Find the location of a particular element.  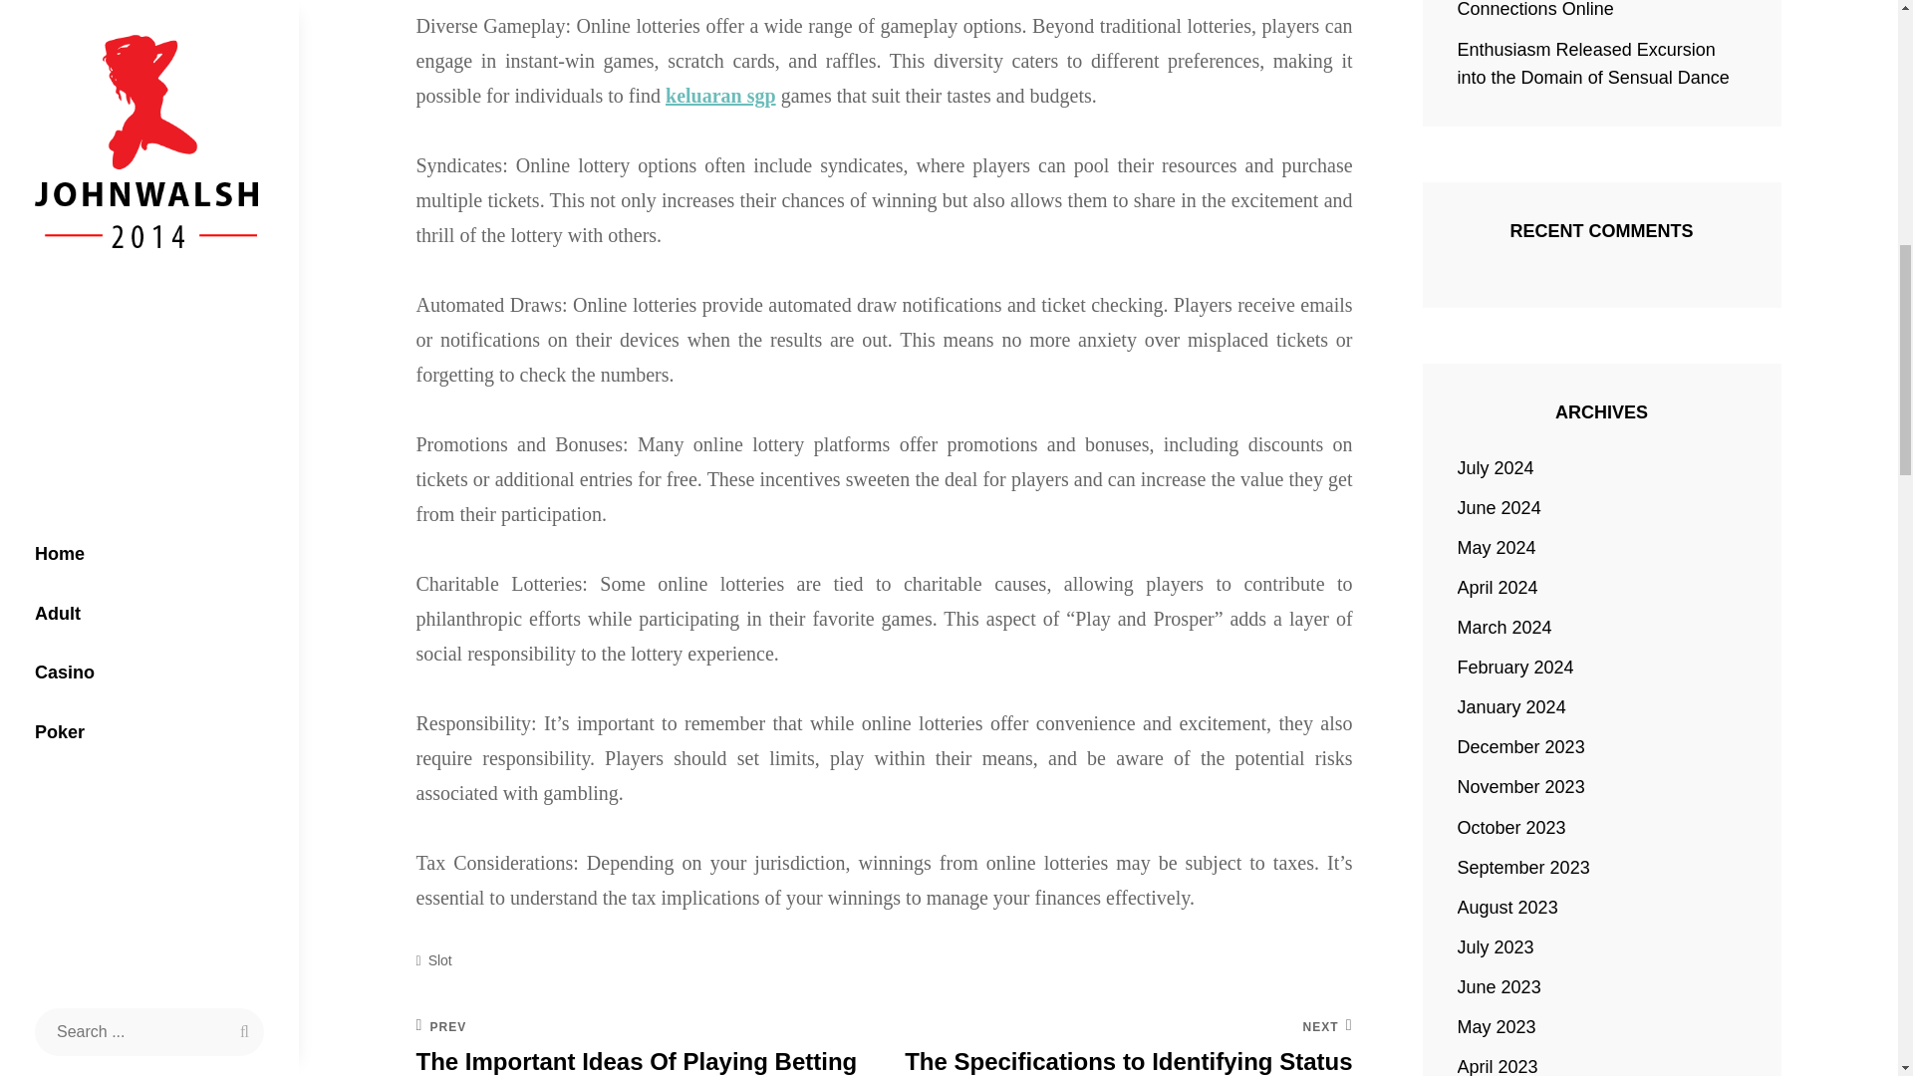

May 2023 is located at coordinates (1497, 1027).